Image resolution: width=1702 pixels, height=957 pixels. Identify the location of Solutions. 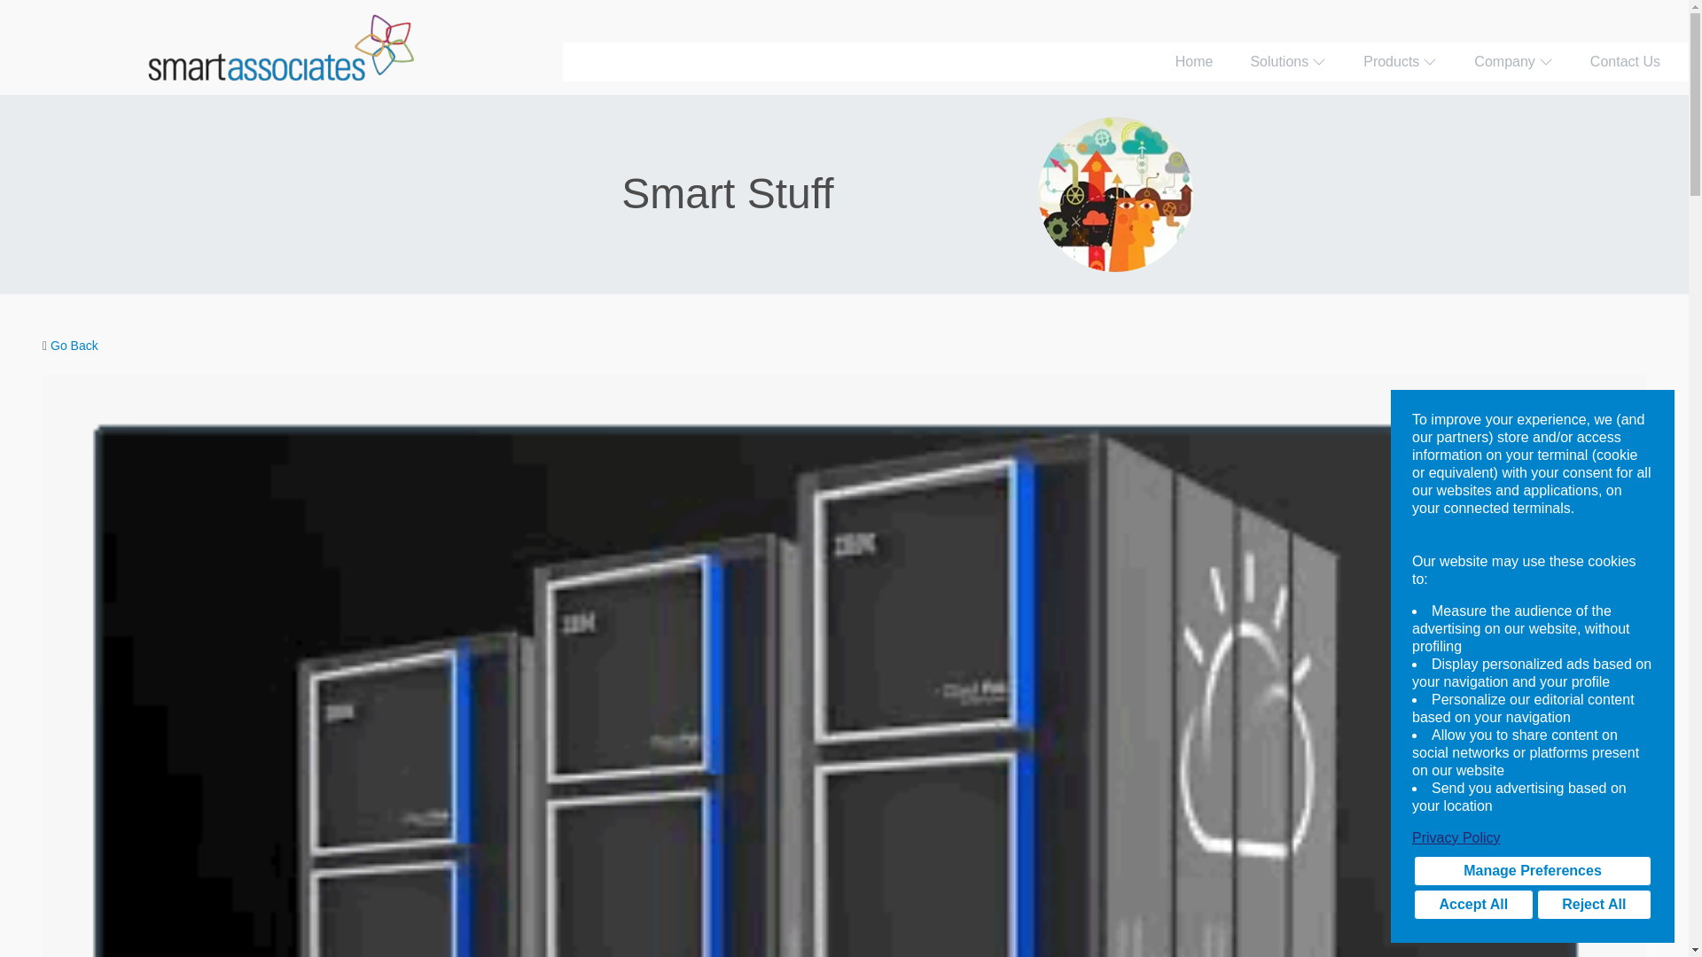
(1288, 61).